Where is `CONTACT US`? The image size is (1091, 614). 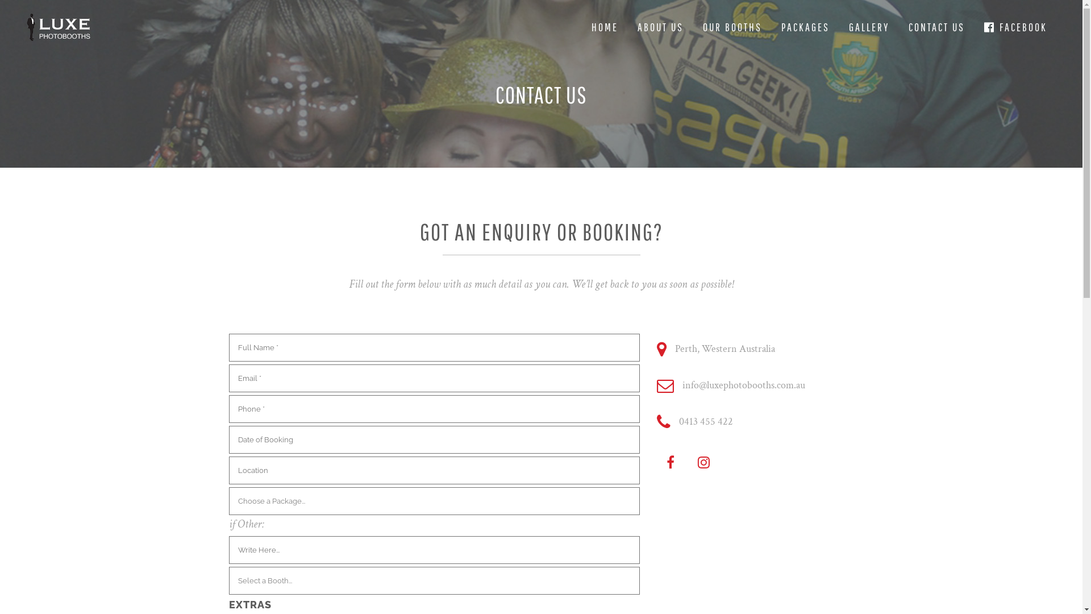 CONTACT US is located at coordinates (936, 27).